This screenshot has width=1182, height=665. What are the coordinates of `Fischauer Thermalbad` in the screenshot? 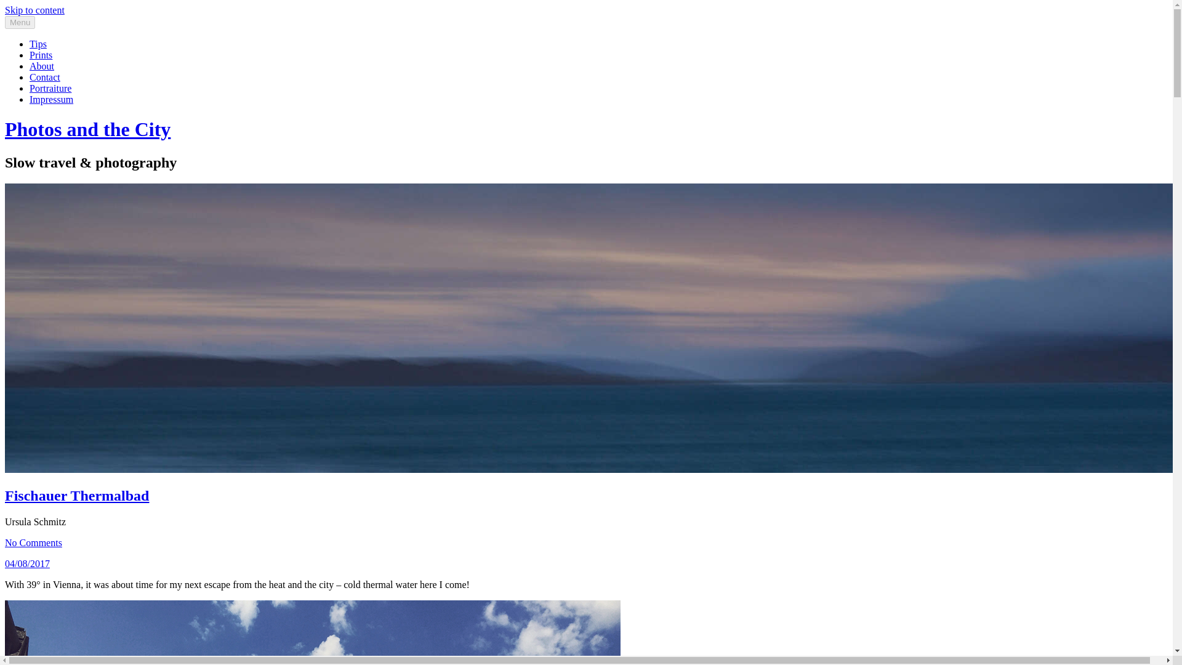 It's located at (76, 495).